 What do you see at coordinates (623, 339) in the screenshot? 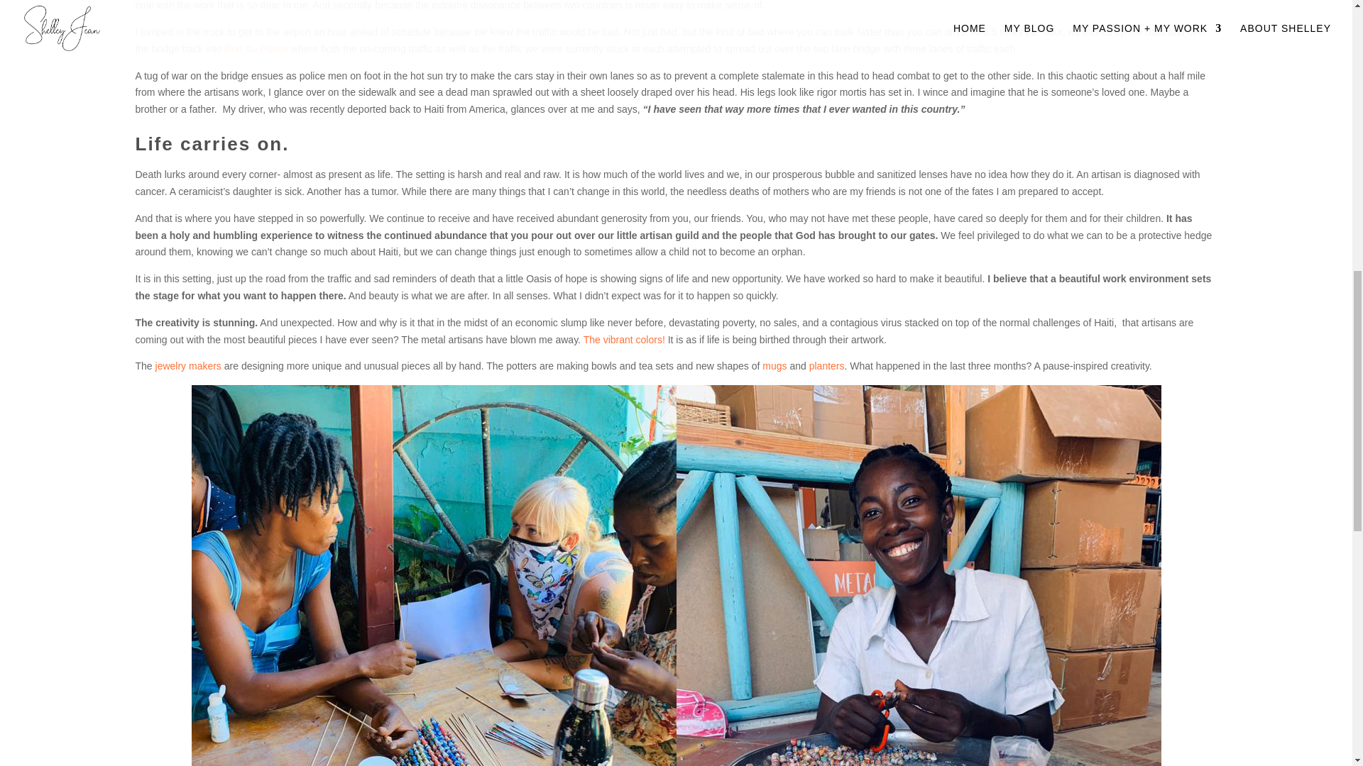
I see `The vibrant colors!` at bounding box center [623, 339].